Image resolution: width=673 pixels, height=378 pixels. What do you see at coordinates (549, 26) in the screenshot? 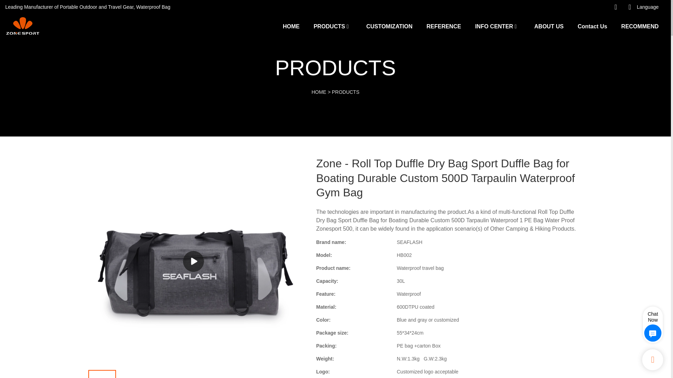
I see `ABOUT US` at bounding box center [549, 26].